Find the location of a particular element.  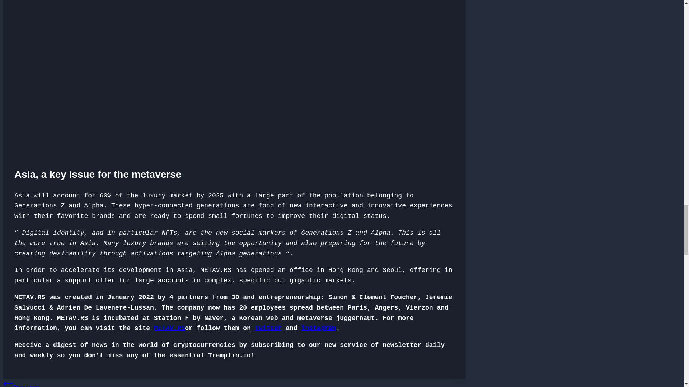

Previous is located at coordinates (8, 383).